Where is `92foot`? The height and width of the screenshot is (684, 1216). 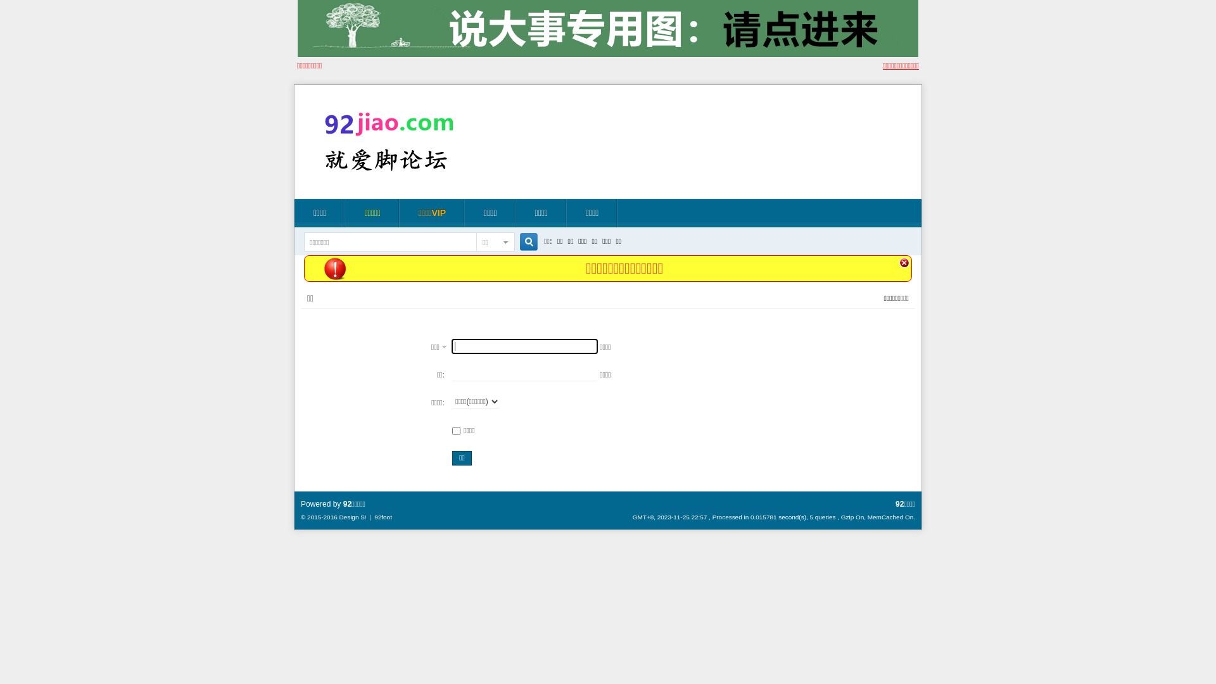 92foot is located at coordinates (383, 517).